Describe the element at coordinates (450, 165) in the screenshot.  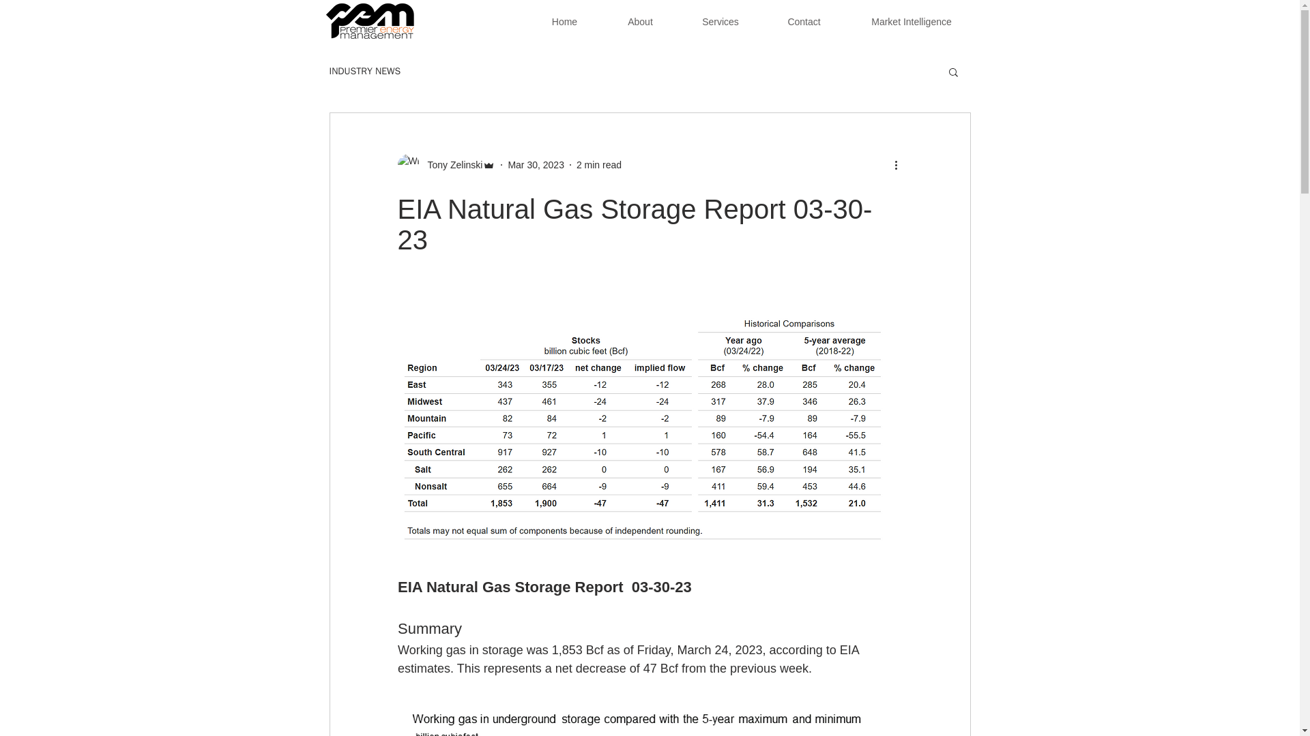
I see `Tony Zelinski` at that location.